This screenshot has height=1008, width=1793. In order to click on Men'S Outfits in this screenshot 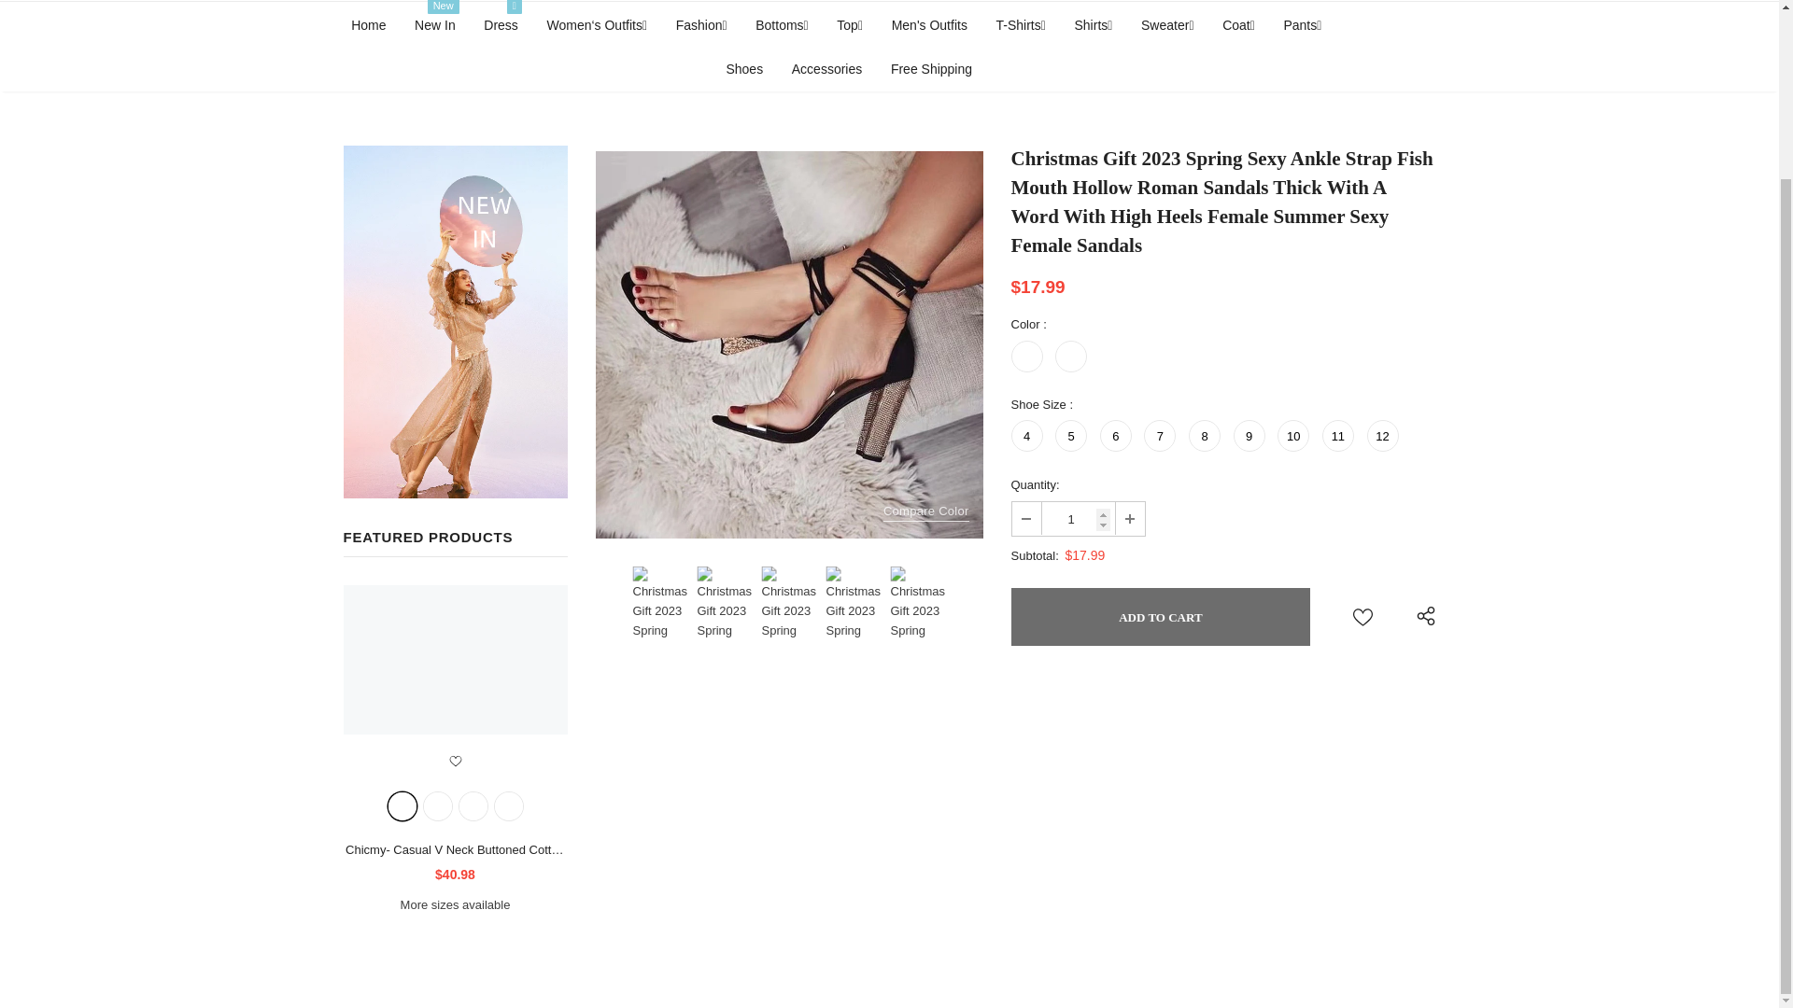, I will do `click(929, 24)`.